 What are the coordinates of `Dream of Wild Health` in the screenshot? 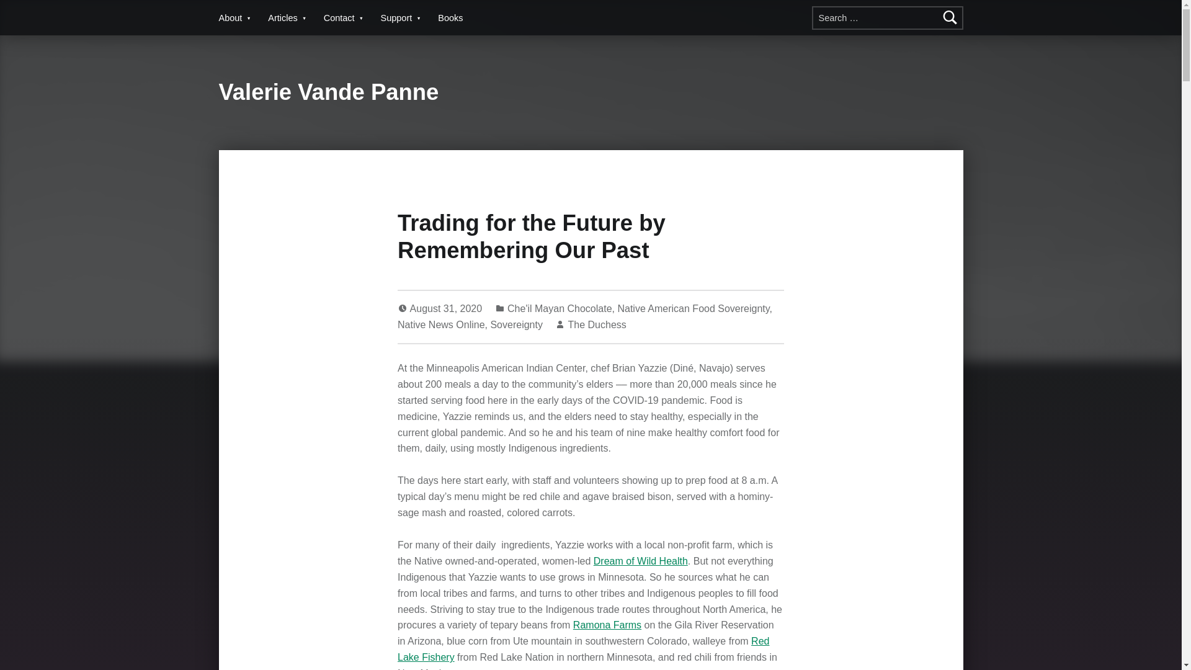 It's located at (640, 561).